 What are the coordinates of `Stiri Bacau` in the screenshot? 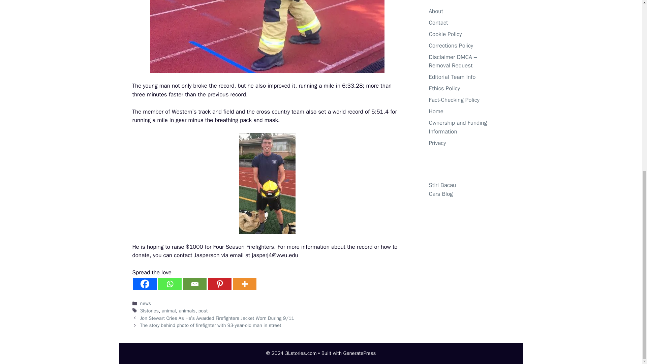 It's located at (442, 185).